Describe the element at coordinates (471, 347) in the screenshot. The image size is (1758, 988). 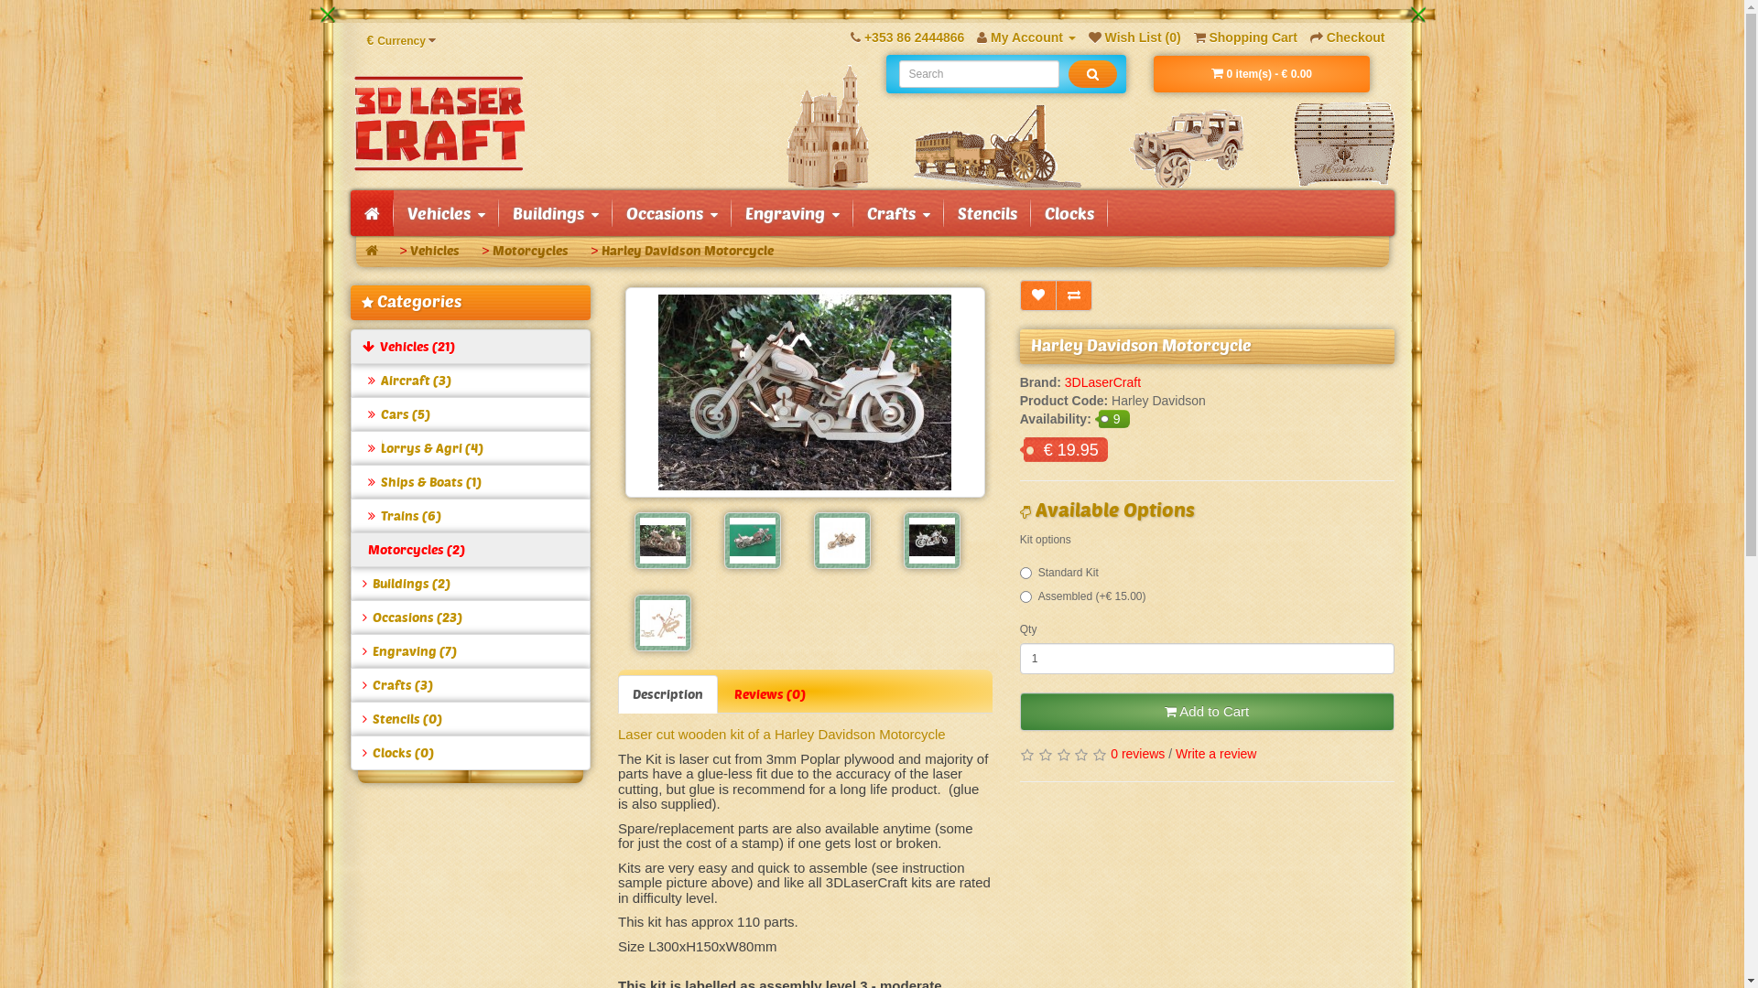
I see `  Vehicles (21)` at that location.